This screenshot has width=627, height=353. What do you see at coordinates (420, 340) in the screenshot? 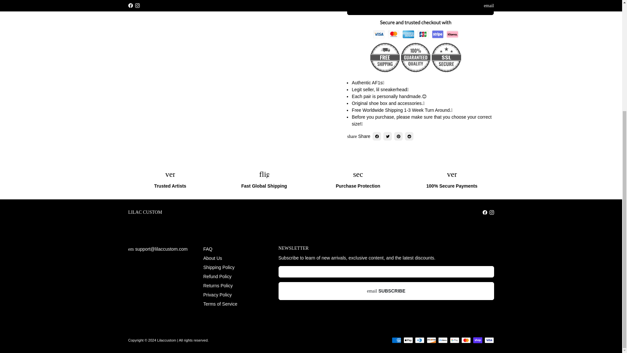
I see `Diners Club` at bounding box center [420, 340].